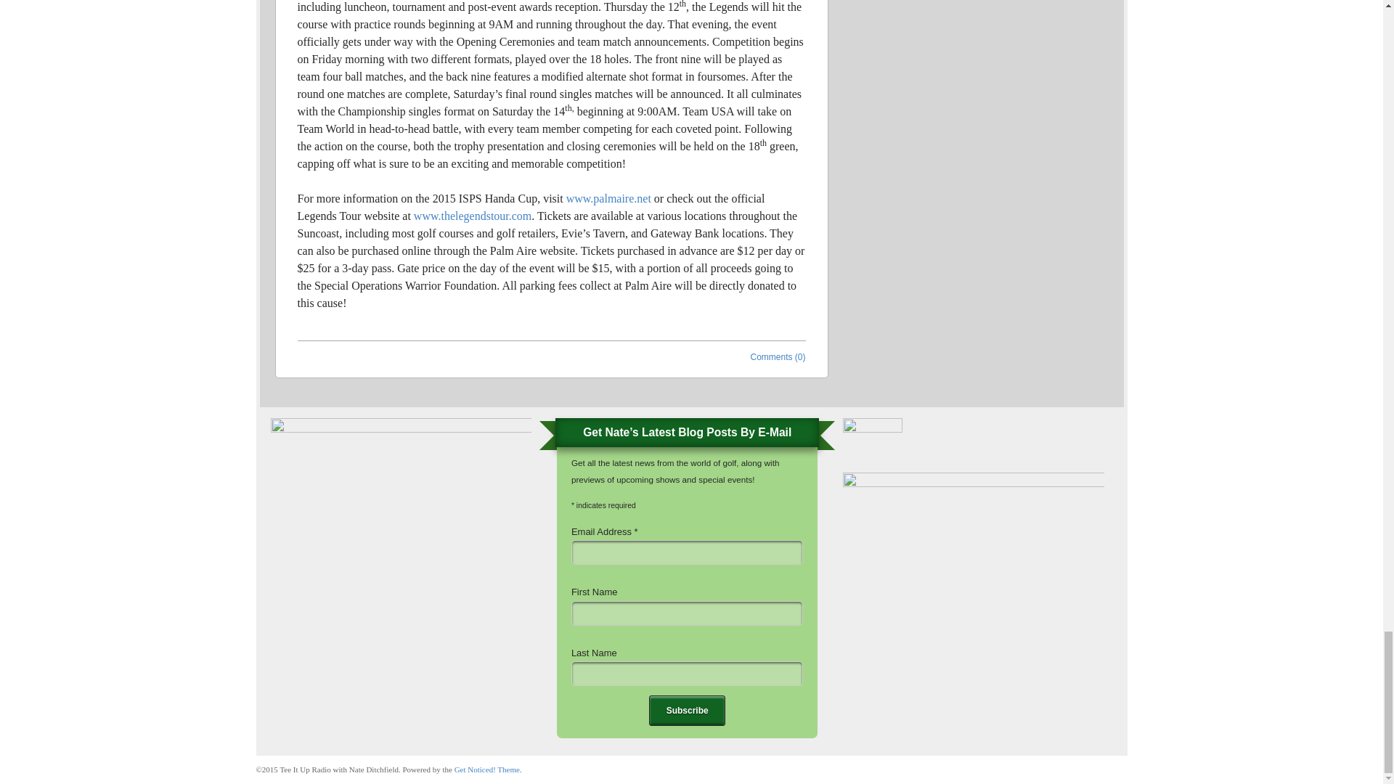 Image resolution: width=1394 pixels, height=784 pixels. Describe the element at coordinates (687, 710) in the screenshot. I see `Subscribe` at that location.